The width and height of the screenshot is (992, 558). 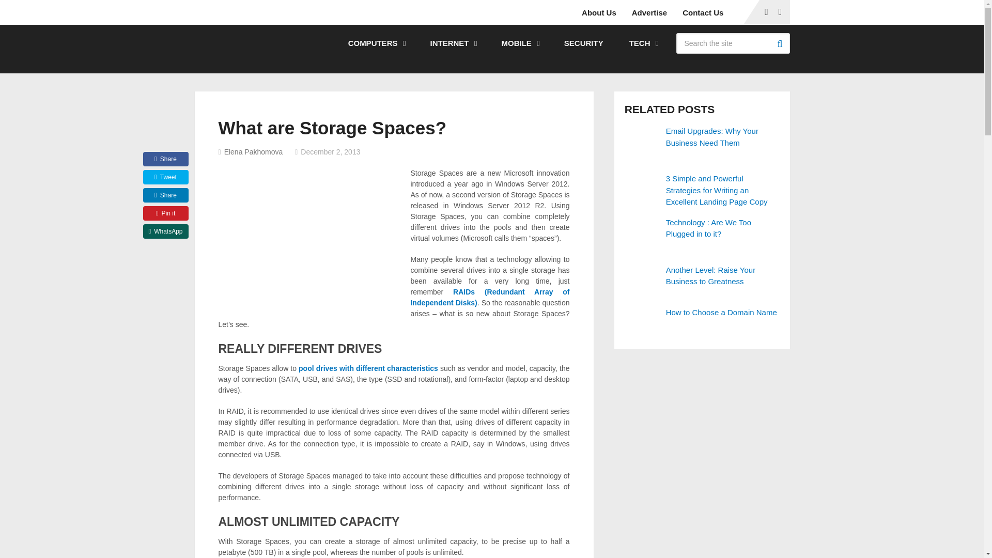 I want to click on Search, so click(x=779, y=43).